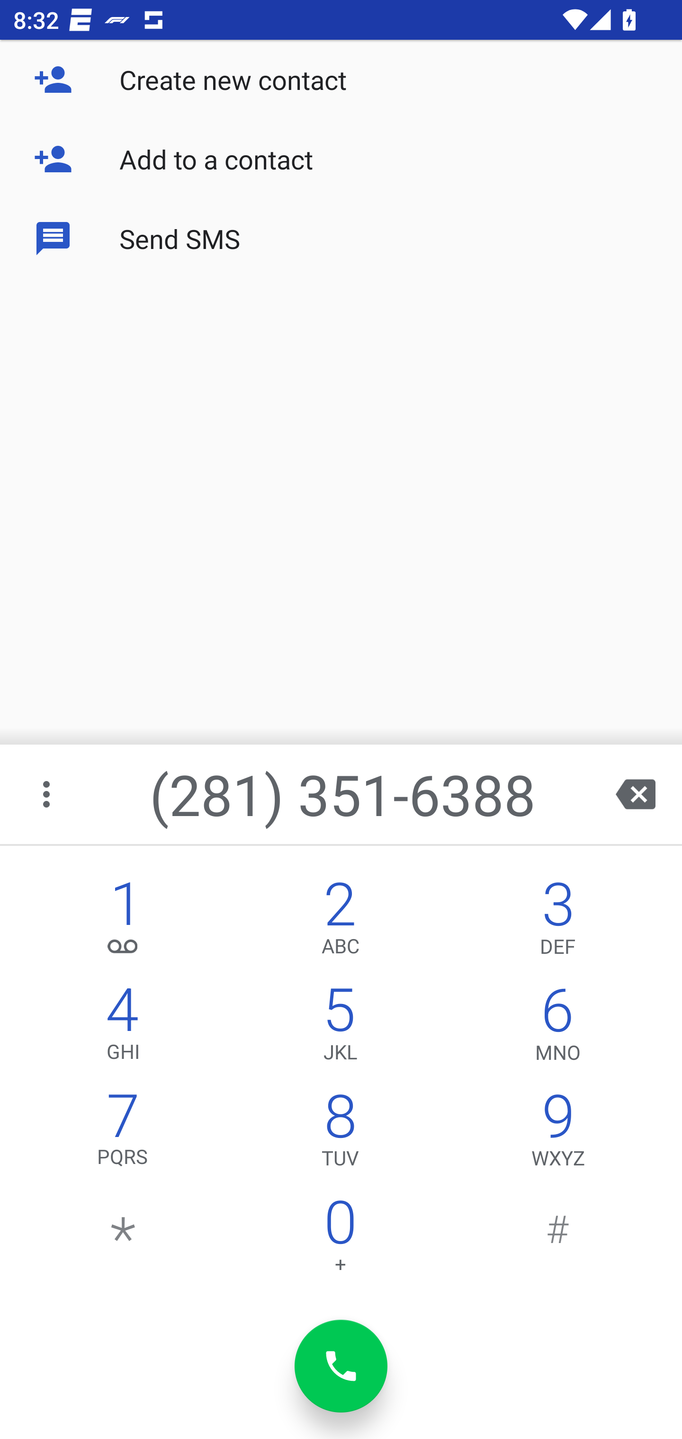 The height and width of the screenshot is (1439, 682). Describe the element at coordinates (123, 922) in the screenshot. I see `1, 1` at that location.